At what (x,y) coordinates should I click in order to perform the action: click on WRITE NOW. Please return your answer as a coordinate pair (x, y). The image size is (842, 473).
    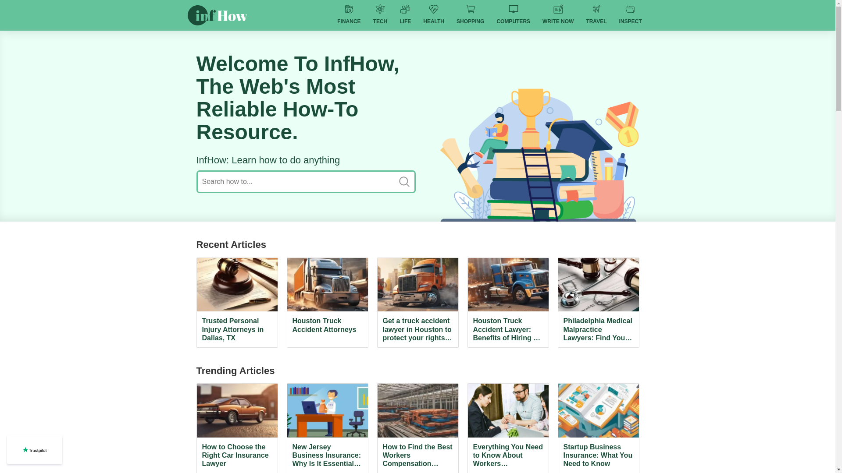
    Looking at the image, I should click on (558, 15).